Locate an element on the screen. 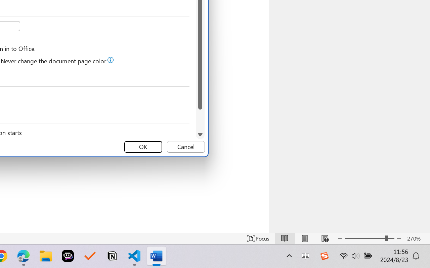 This screenshot has height=268, width=430. Page down is located at coordinates (200, 120).